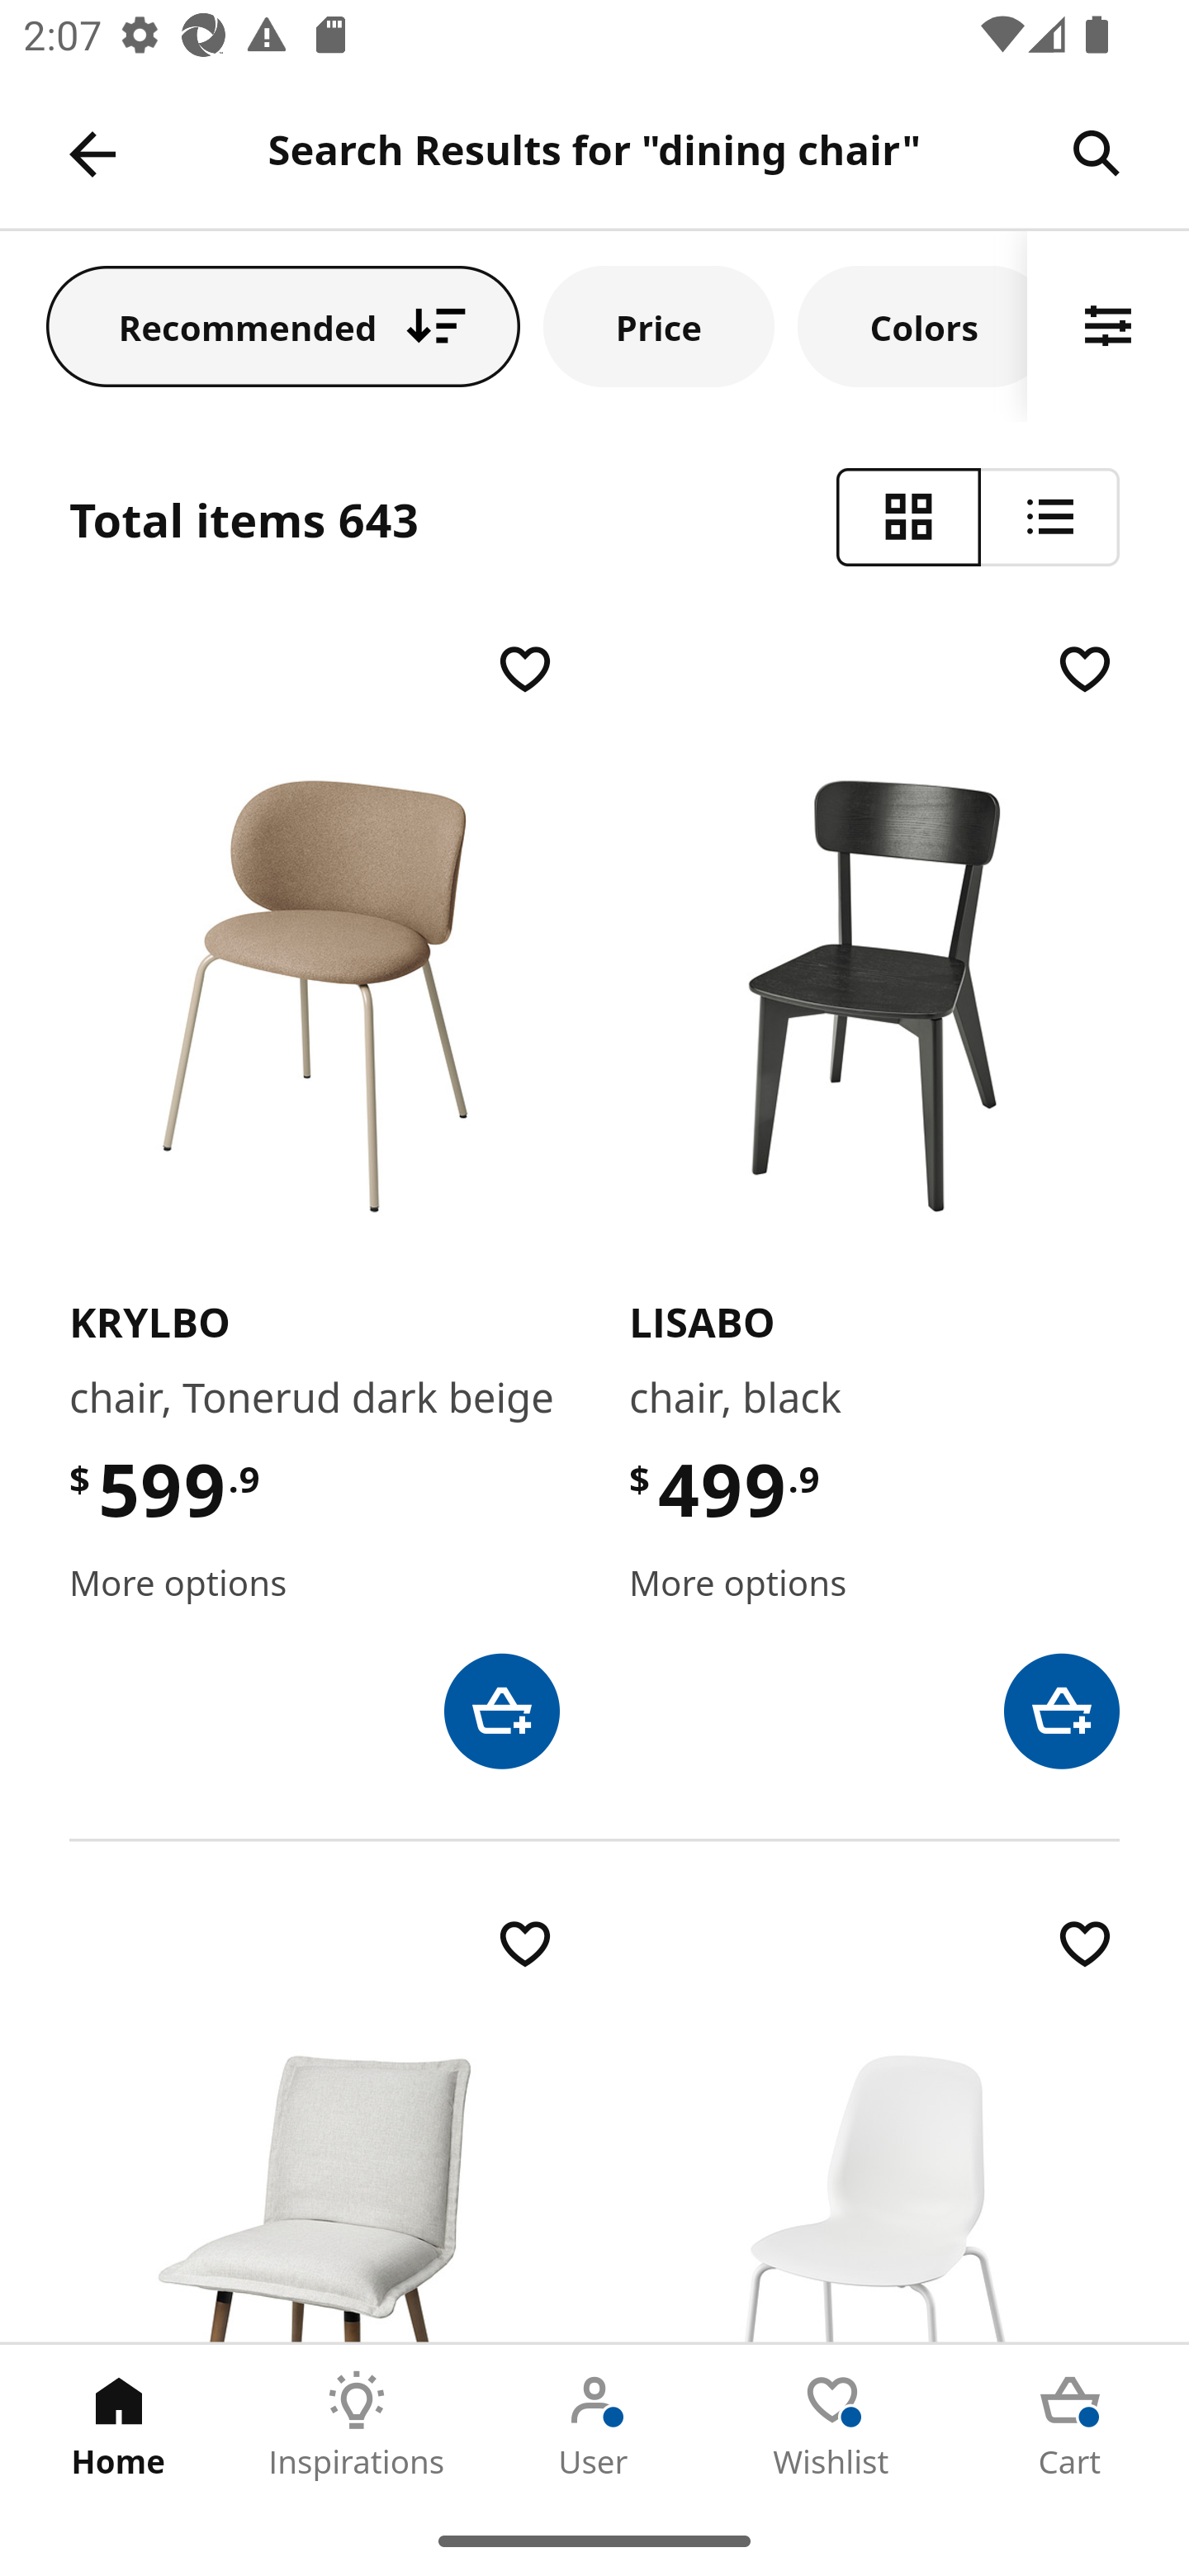 The image size is (1189, 2576). What do you see at coordinates (357, 2425) in the screenshot?
I see `Inspirations
Tab 2 of 5` at bounding box center [357, 2425].